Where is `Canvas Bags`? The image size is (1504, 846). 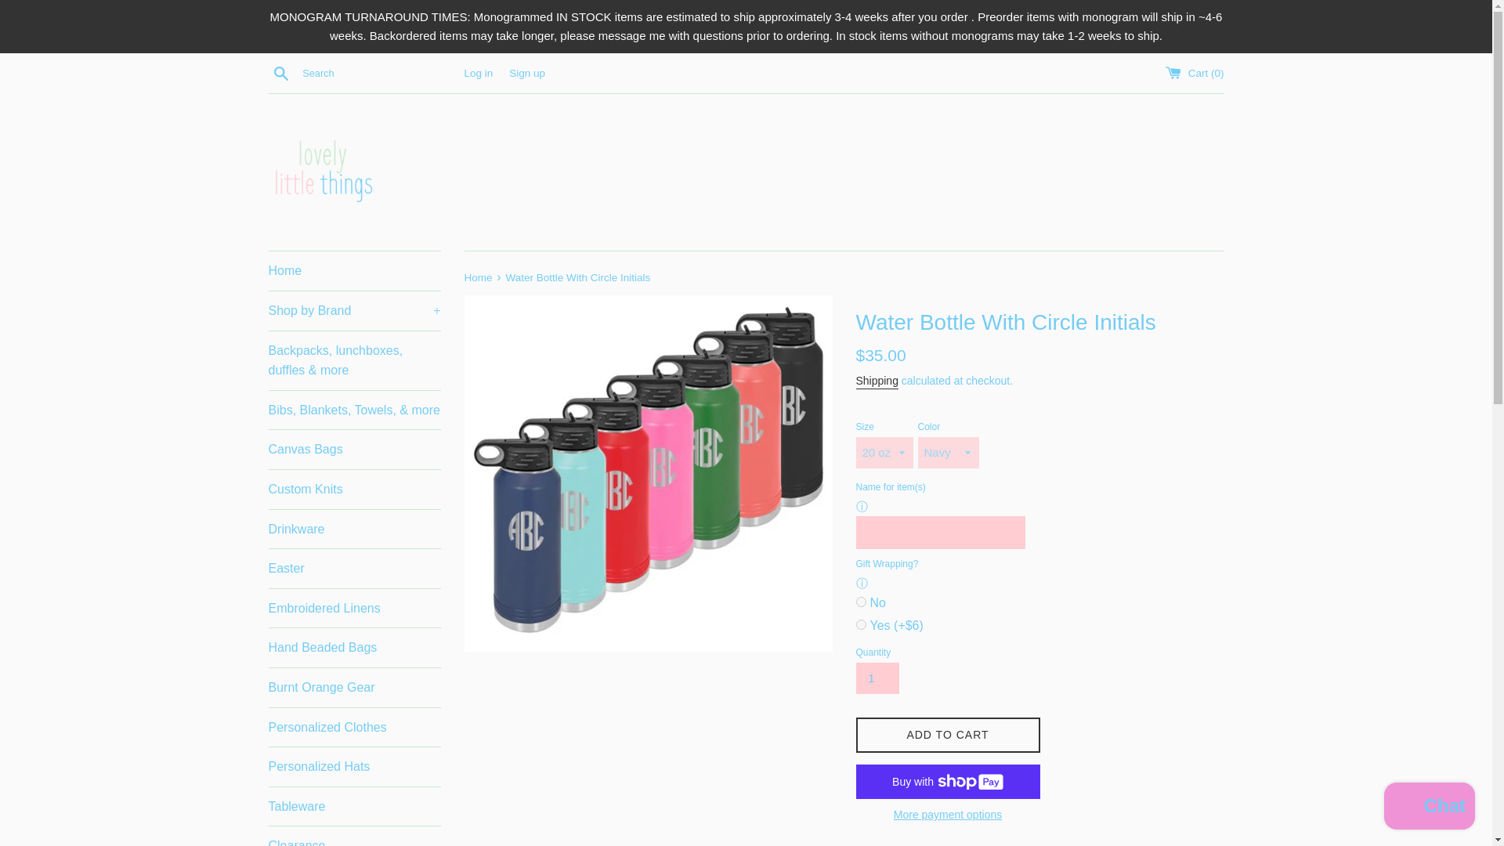
Canvas Bags is located at coordinates (354, 450).